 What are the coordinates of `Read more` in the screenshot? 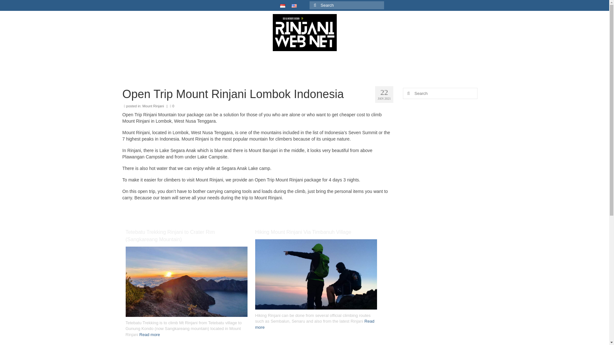 It's located at (149, 335).